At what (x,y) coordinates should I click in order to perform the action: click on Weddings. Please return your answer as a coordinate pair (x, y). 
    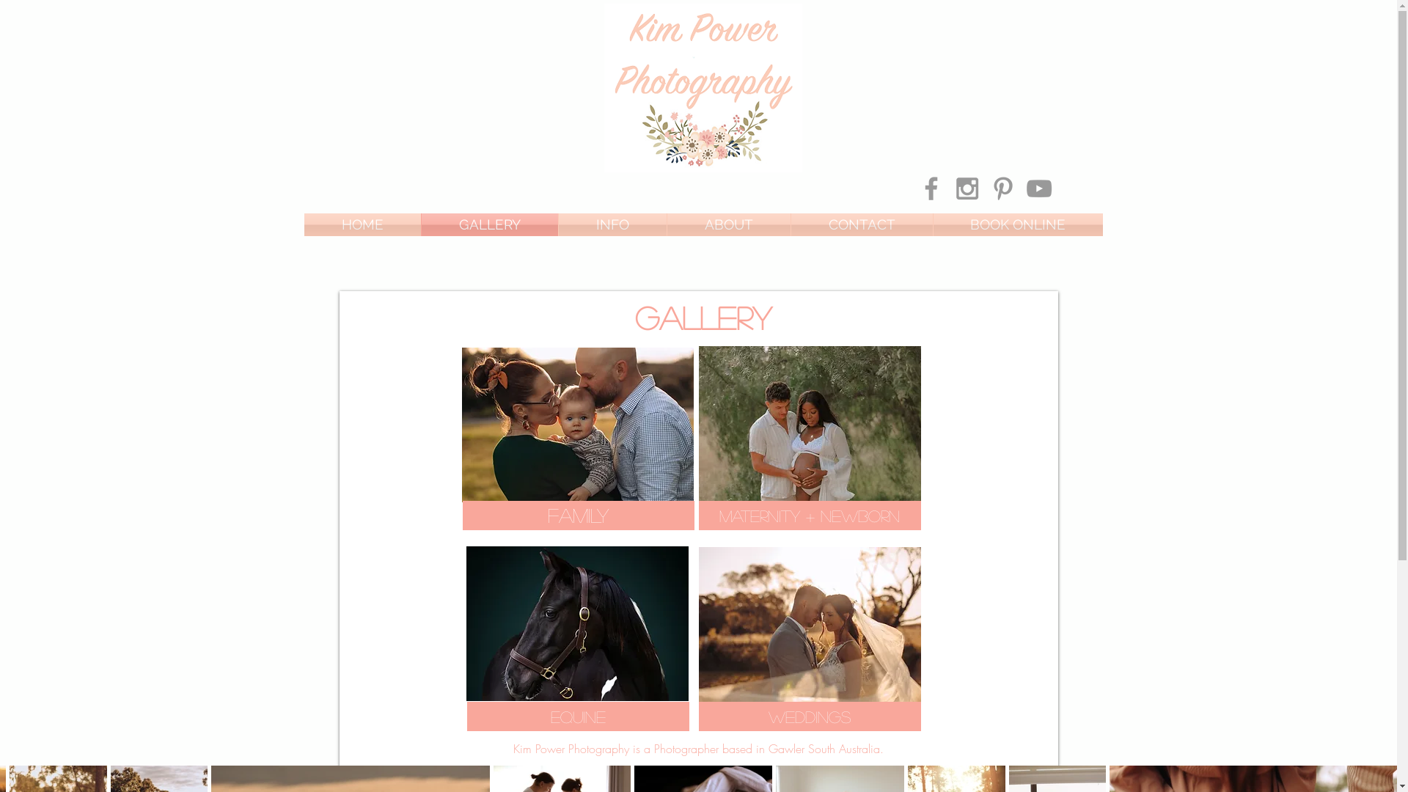
    Looking at the image, I should click on (810, 716).